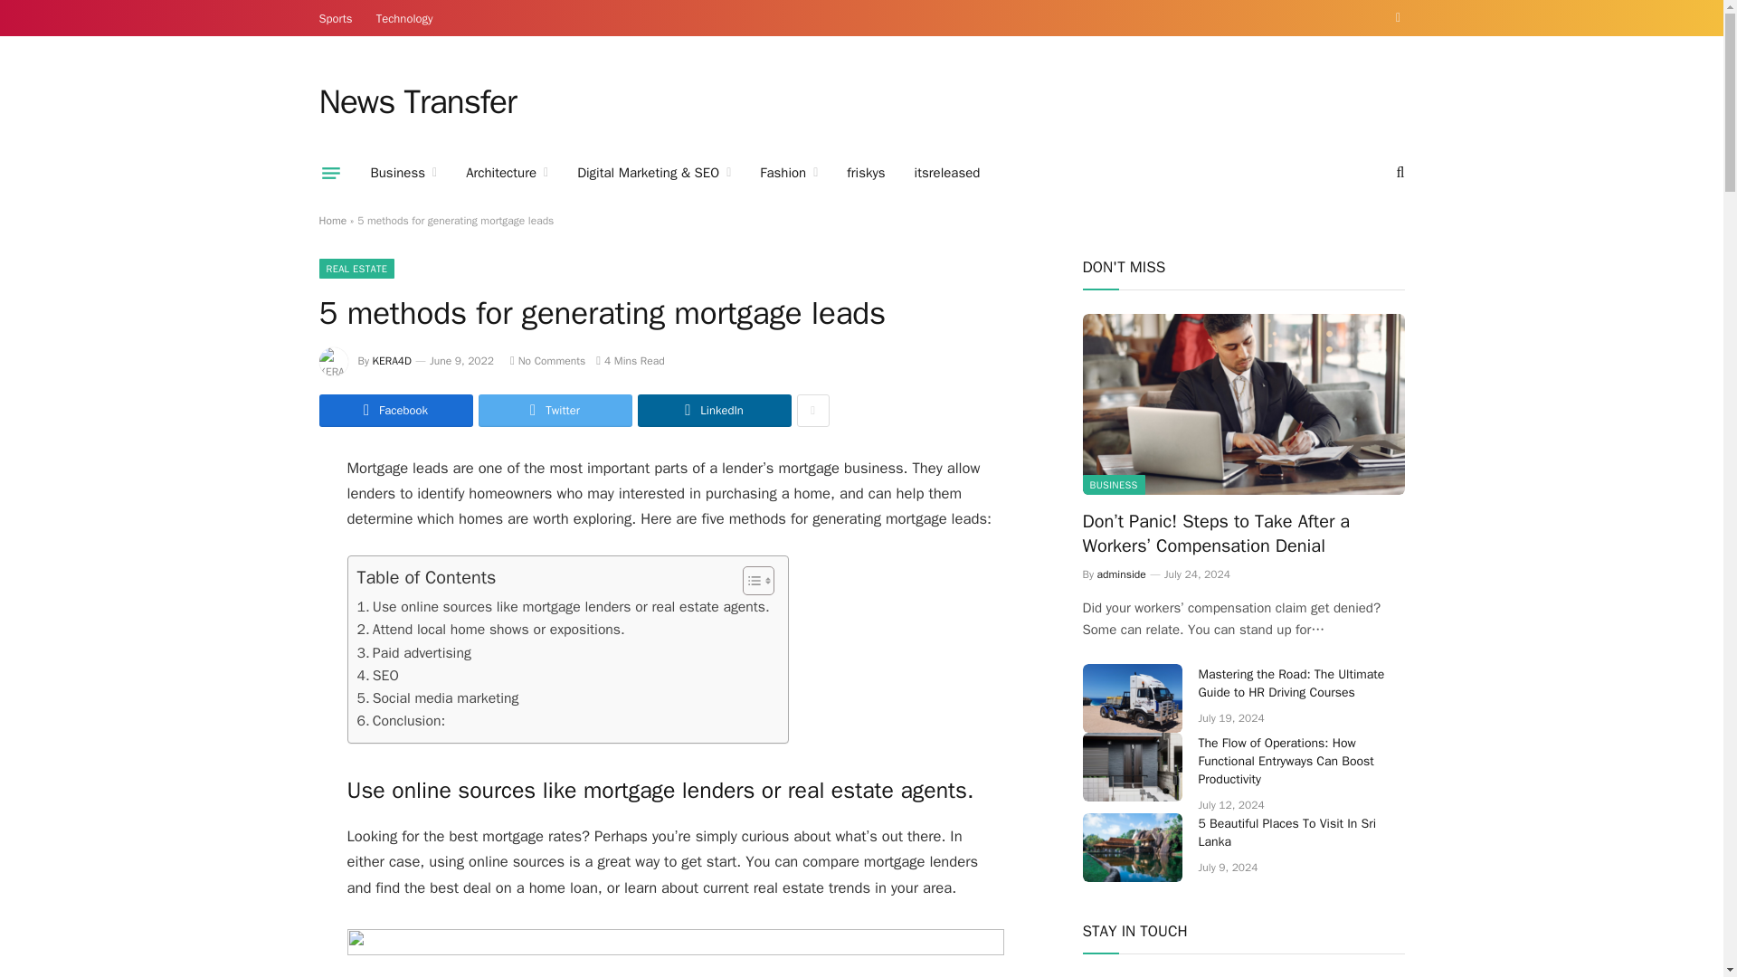  I want to click on Technology, so click(404, 18).